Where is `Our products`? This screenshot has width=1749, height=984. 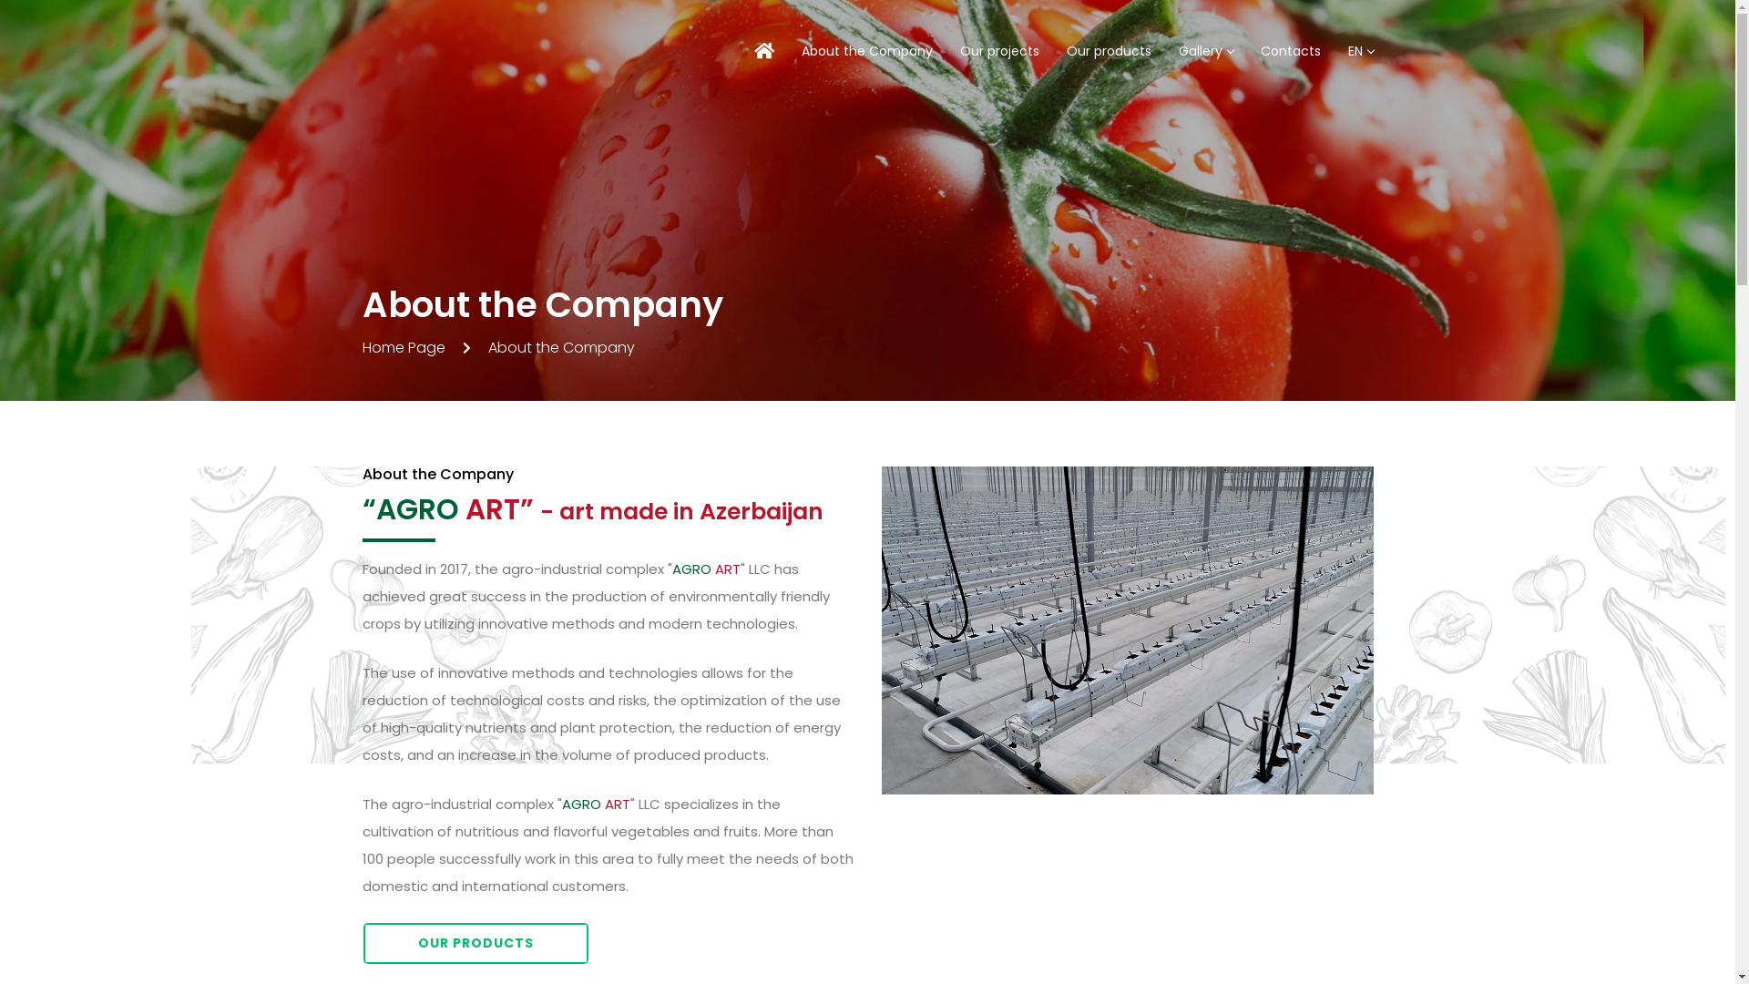 Our products is located at coordinates (1110, 50).